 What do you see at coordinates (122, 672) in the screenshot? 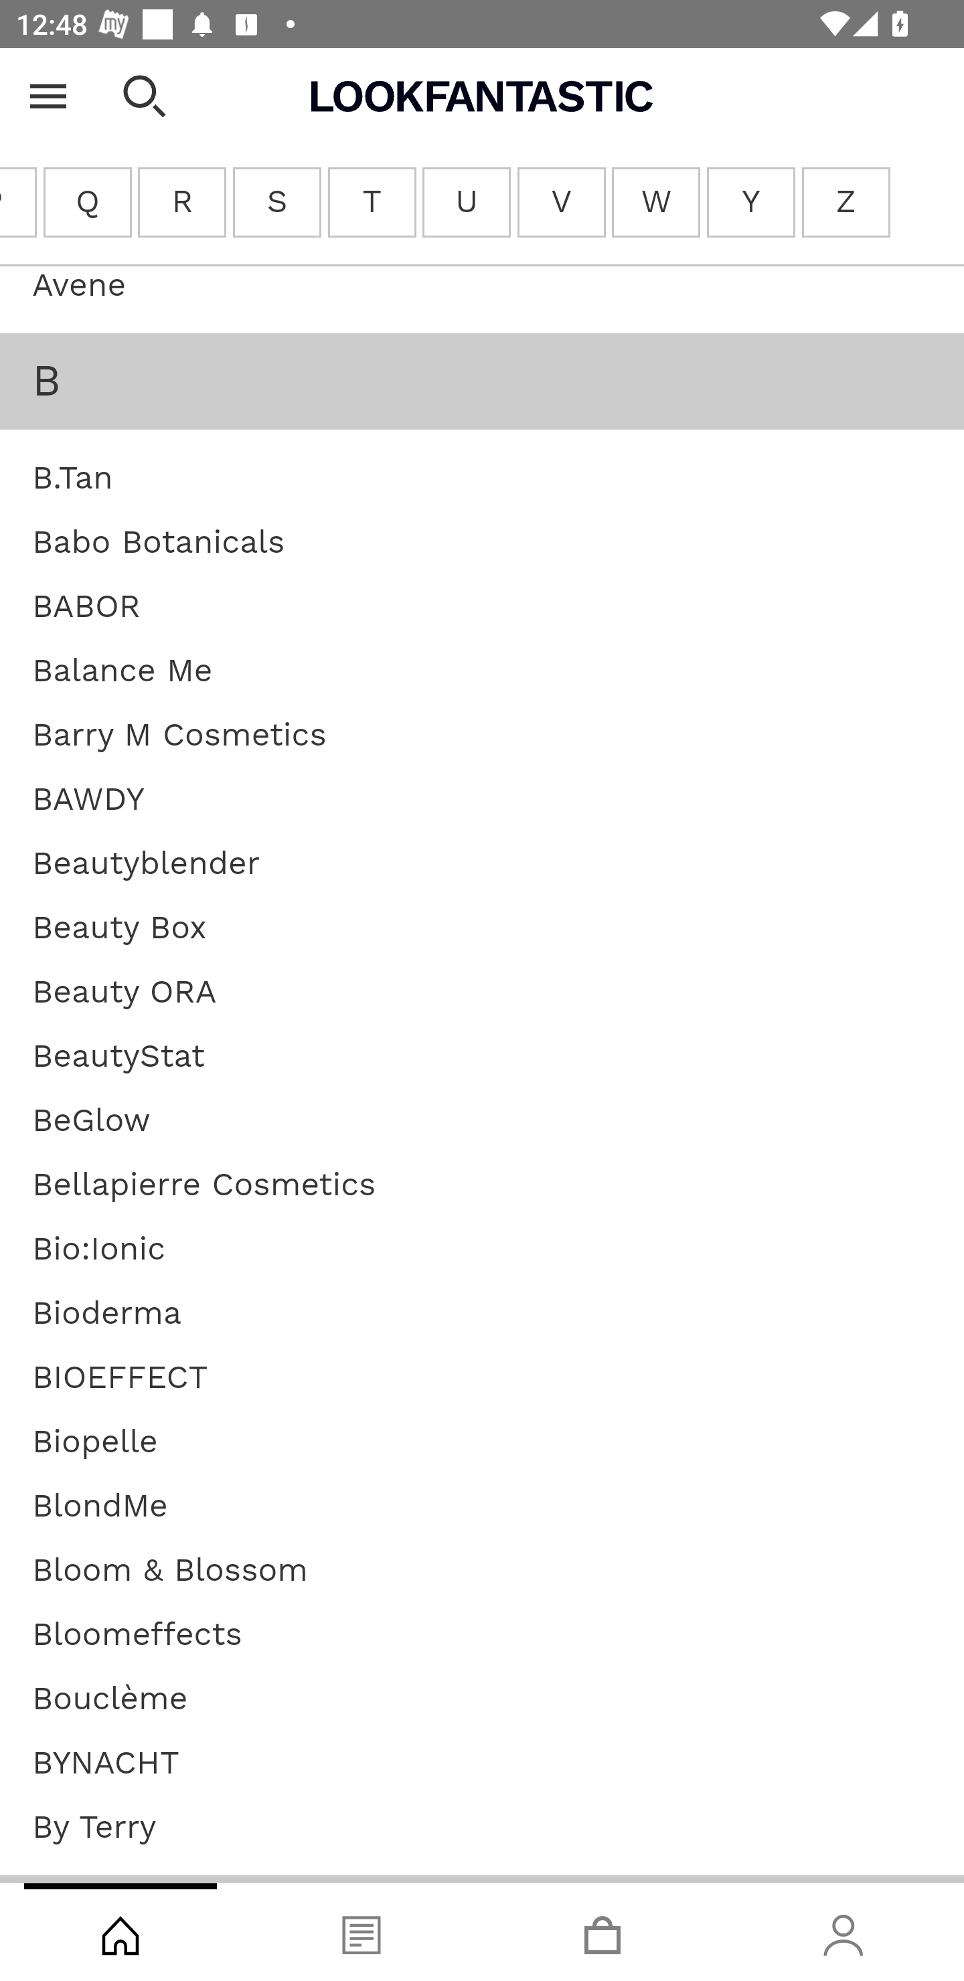
I see `Balance Me` at bounding box center [122, 672].